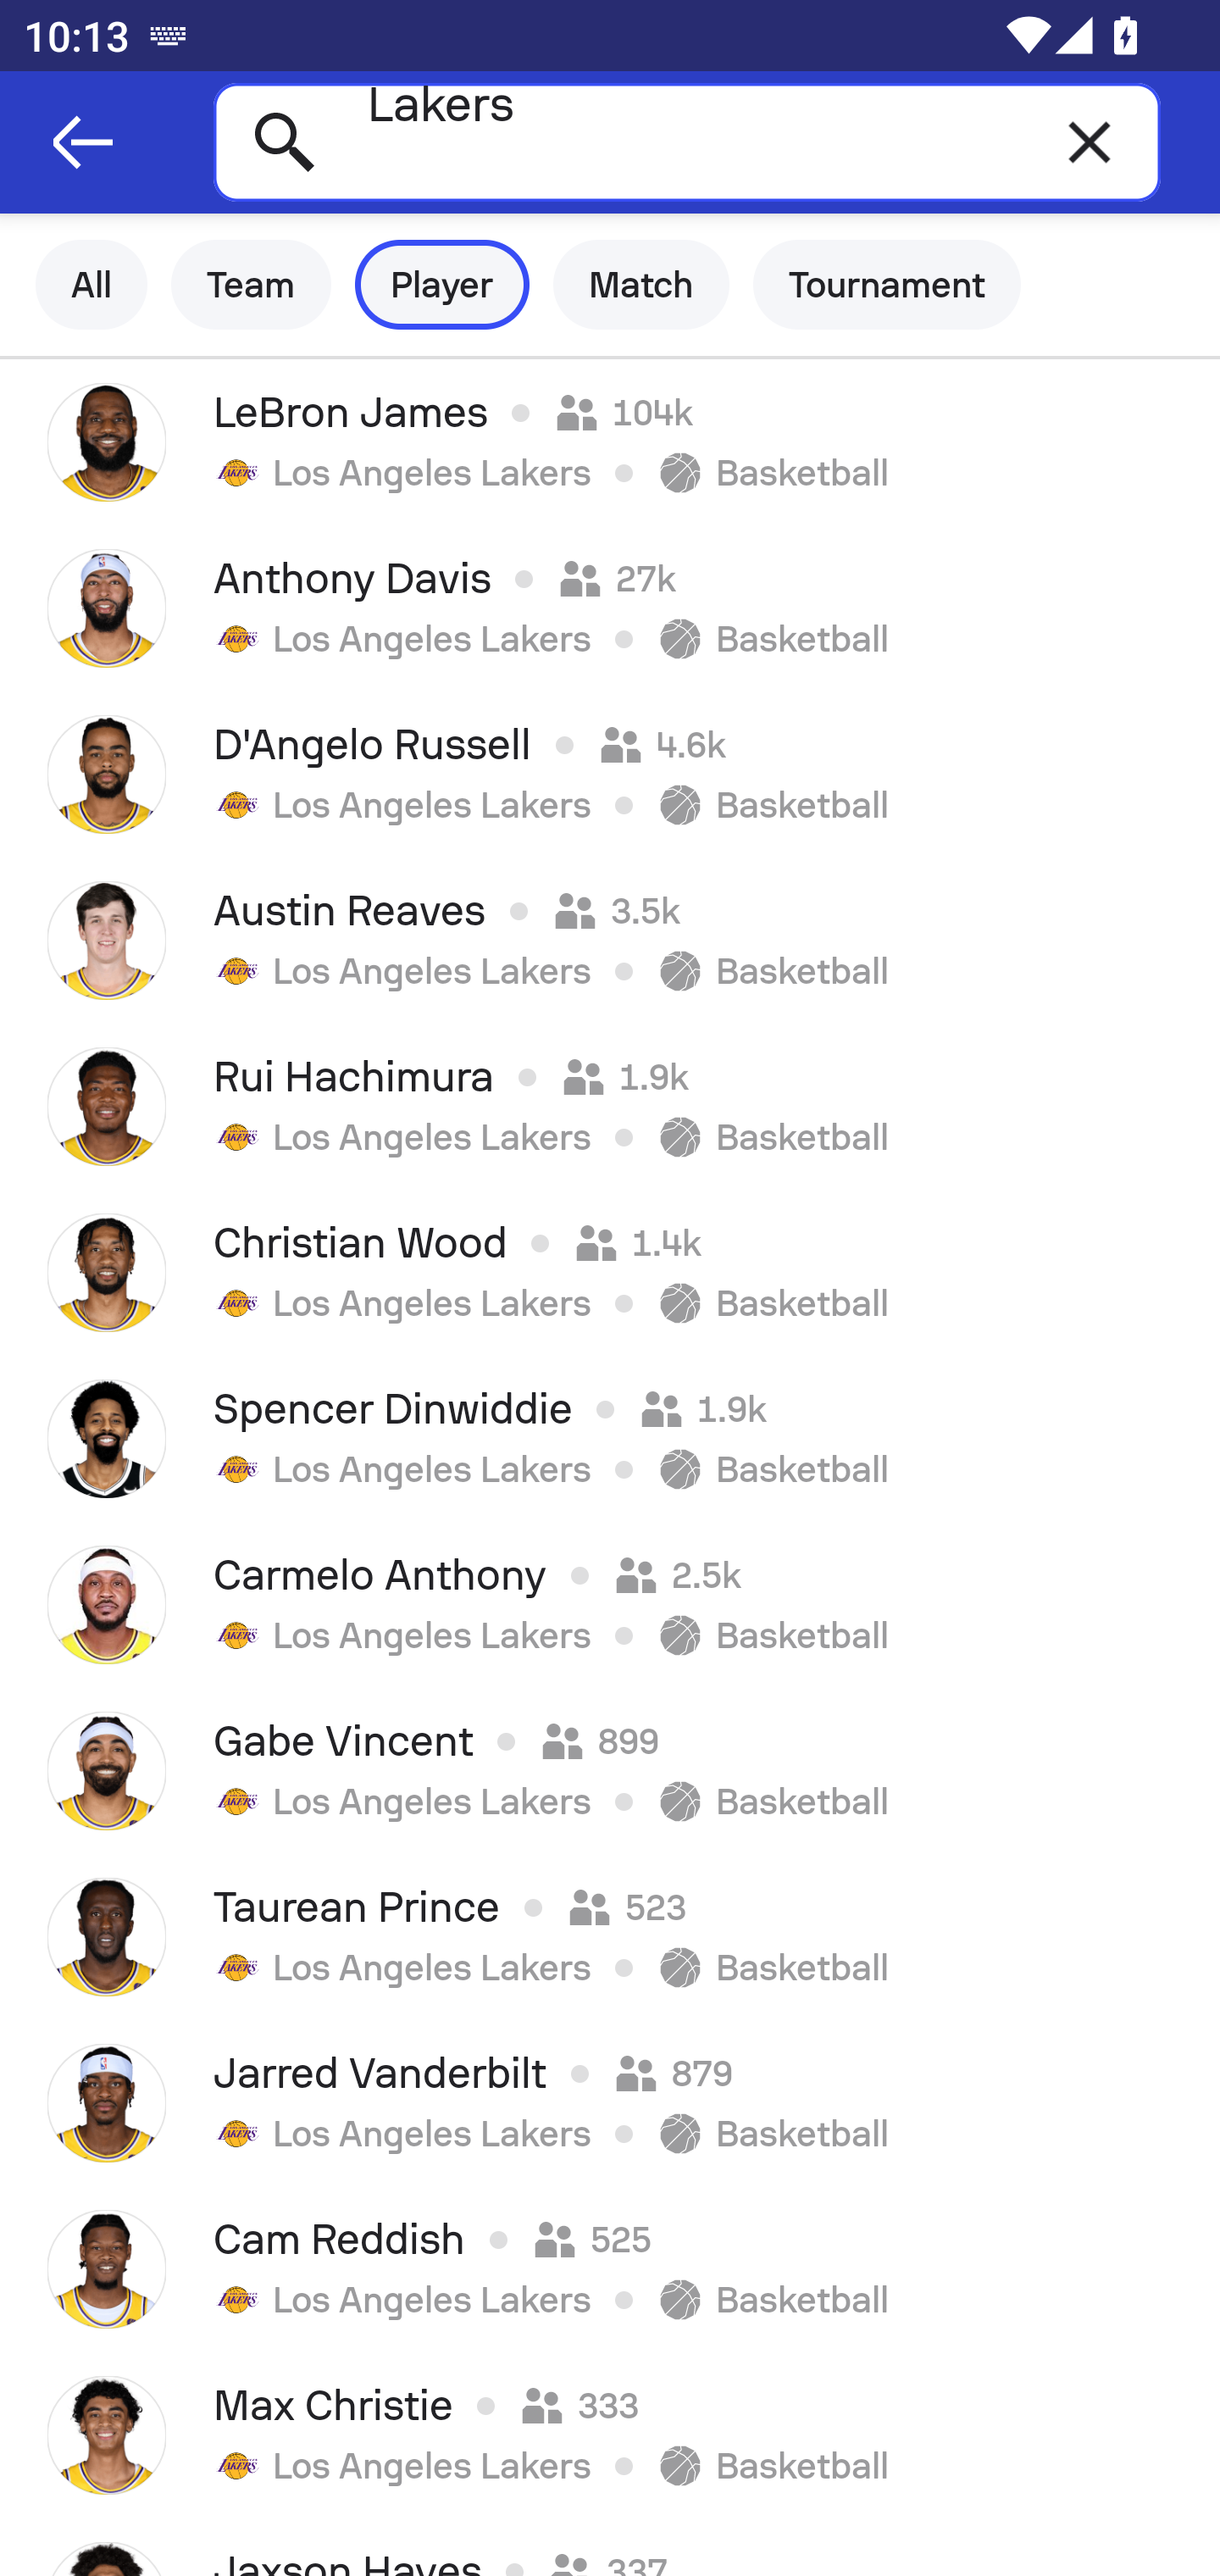  Describe the element at coordinates (610, 2269) in the screenshot. I see `Cam Reddish 525 Los Angeles Lakers Basketball` at that location.